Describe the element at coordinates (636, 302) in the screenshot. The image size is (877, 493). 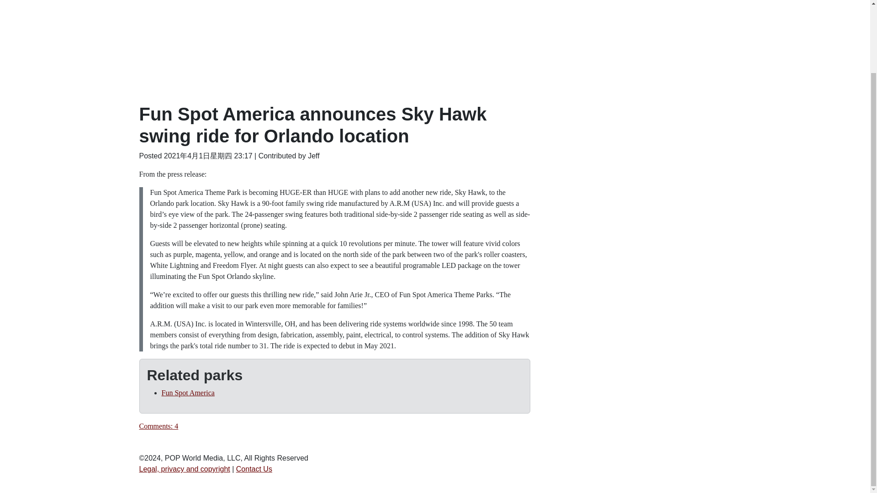
I see `Advertisement` at that location.